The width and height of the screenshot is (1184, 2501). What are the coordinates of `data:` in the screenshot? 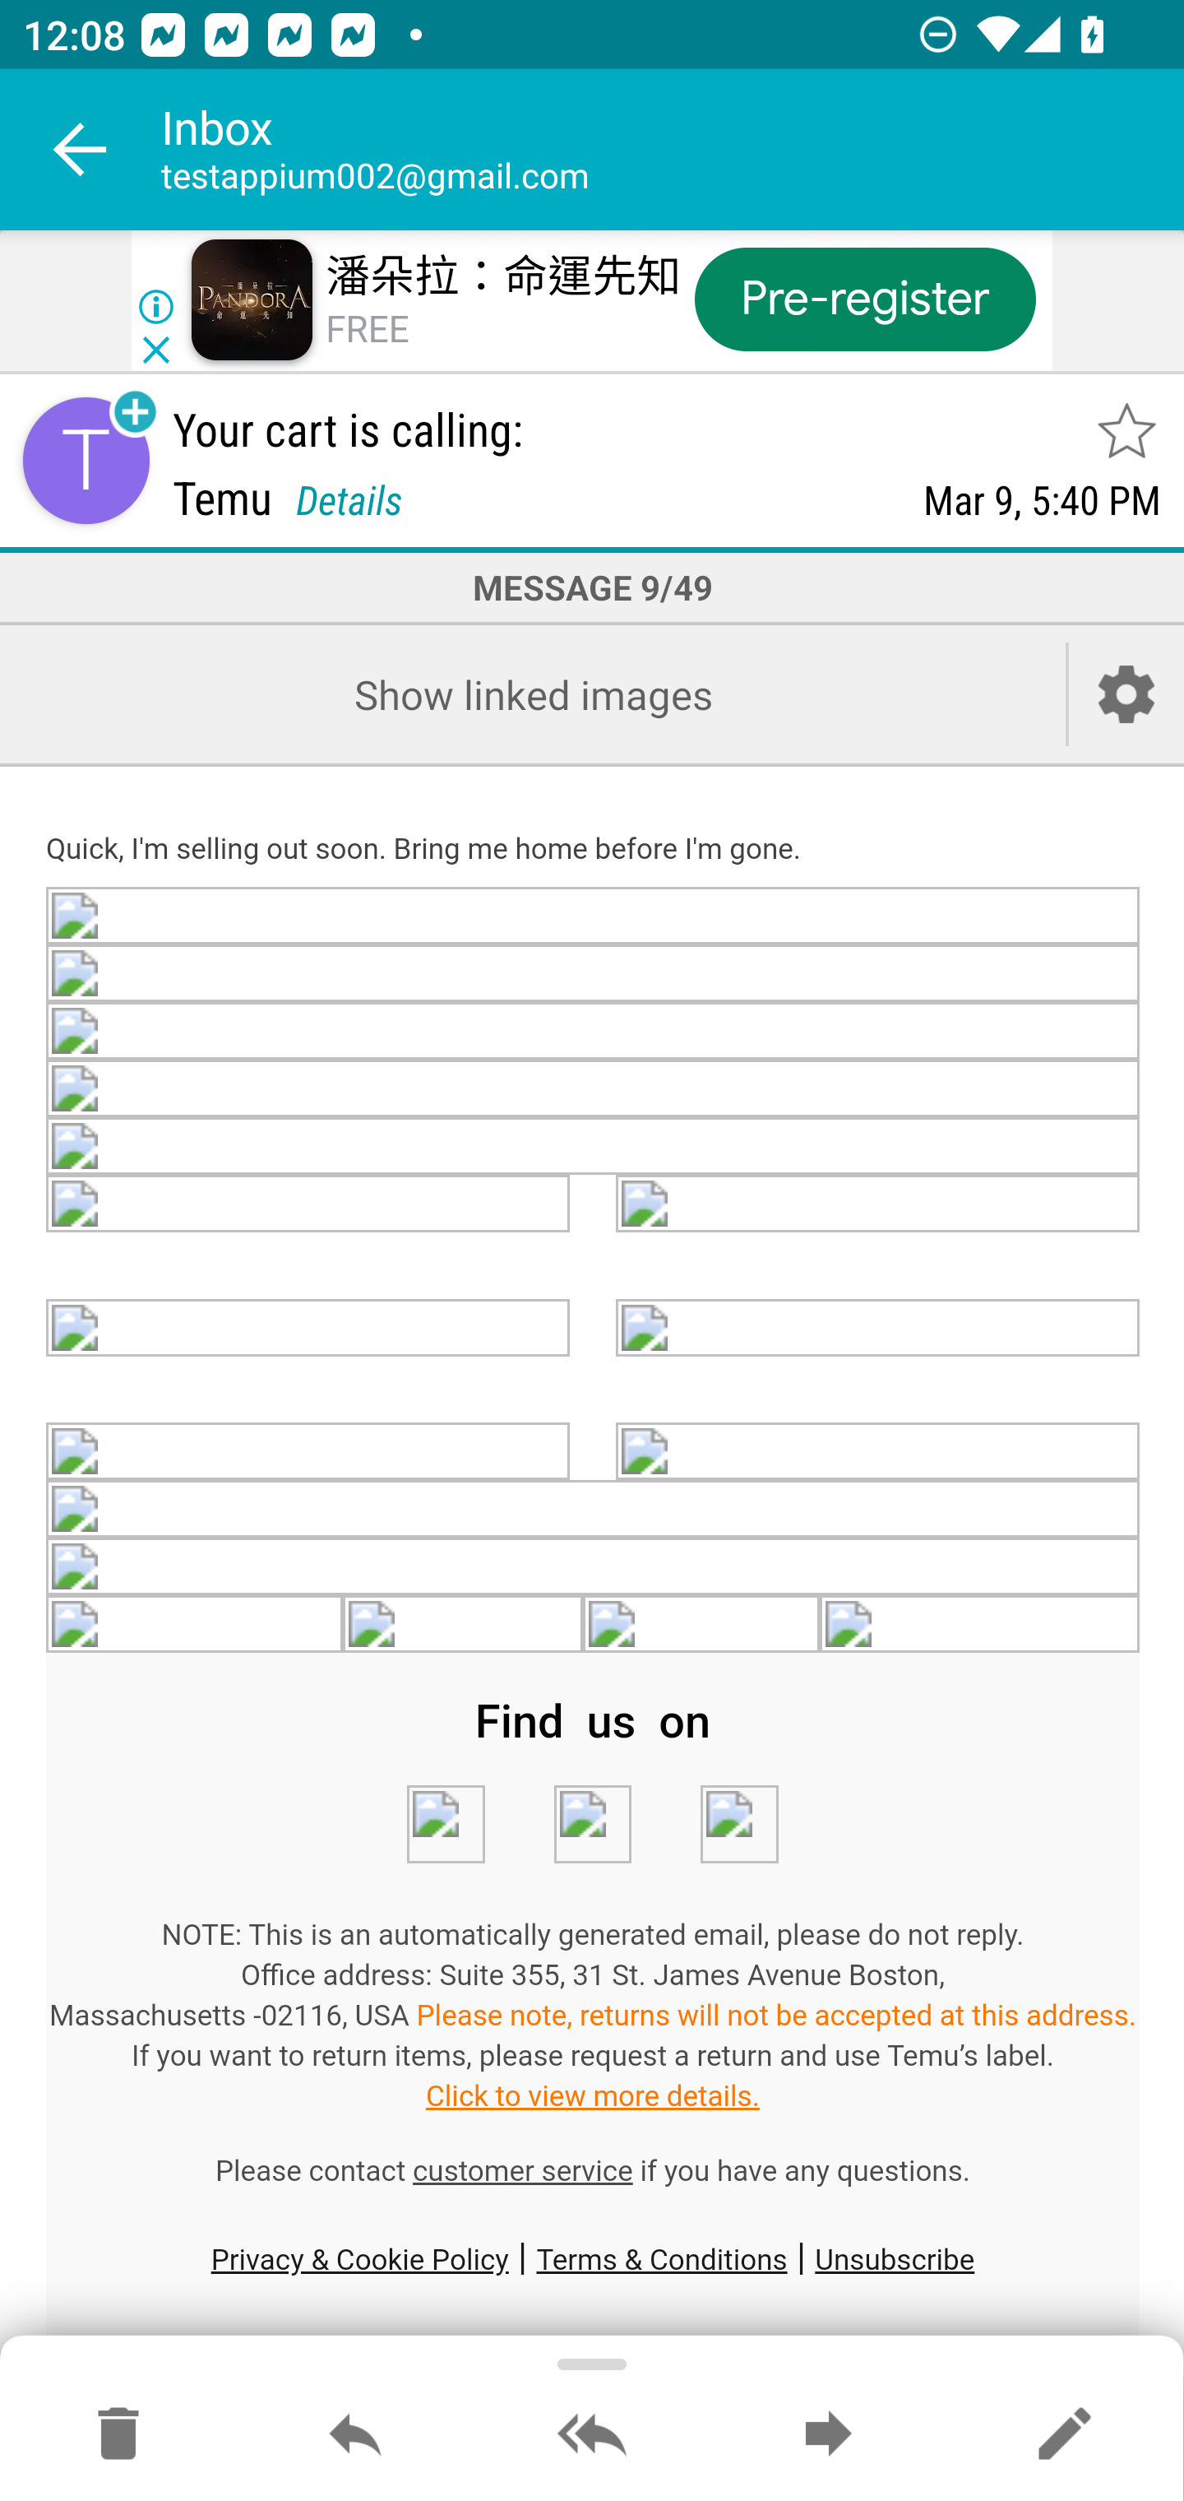 It's located at (594, 1568).